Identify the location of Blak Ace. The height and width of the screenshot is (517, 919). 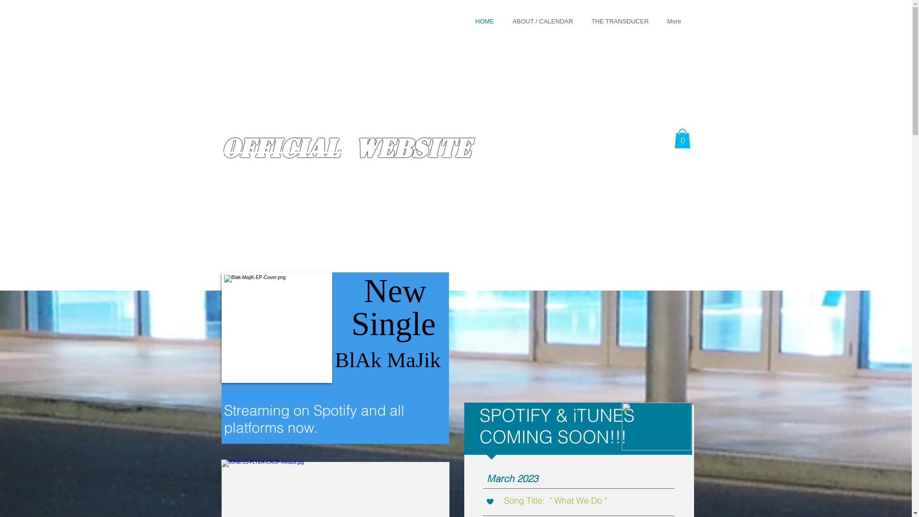
(264, 19).